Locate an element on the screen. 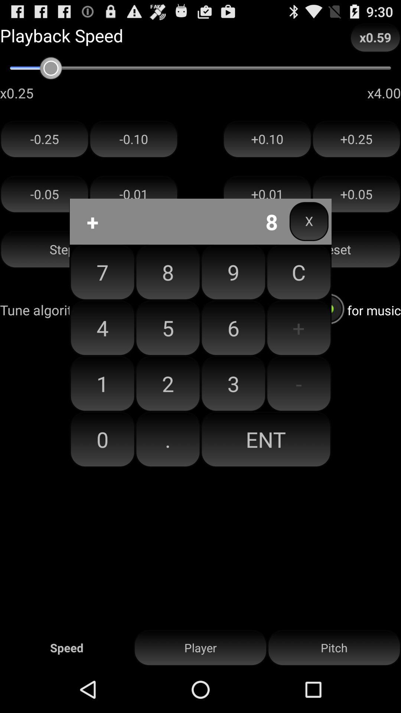 This screenshot has height=713, width=401. turn on button below 8 item is located at coordinates (233, 328).